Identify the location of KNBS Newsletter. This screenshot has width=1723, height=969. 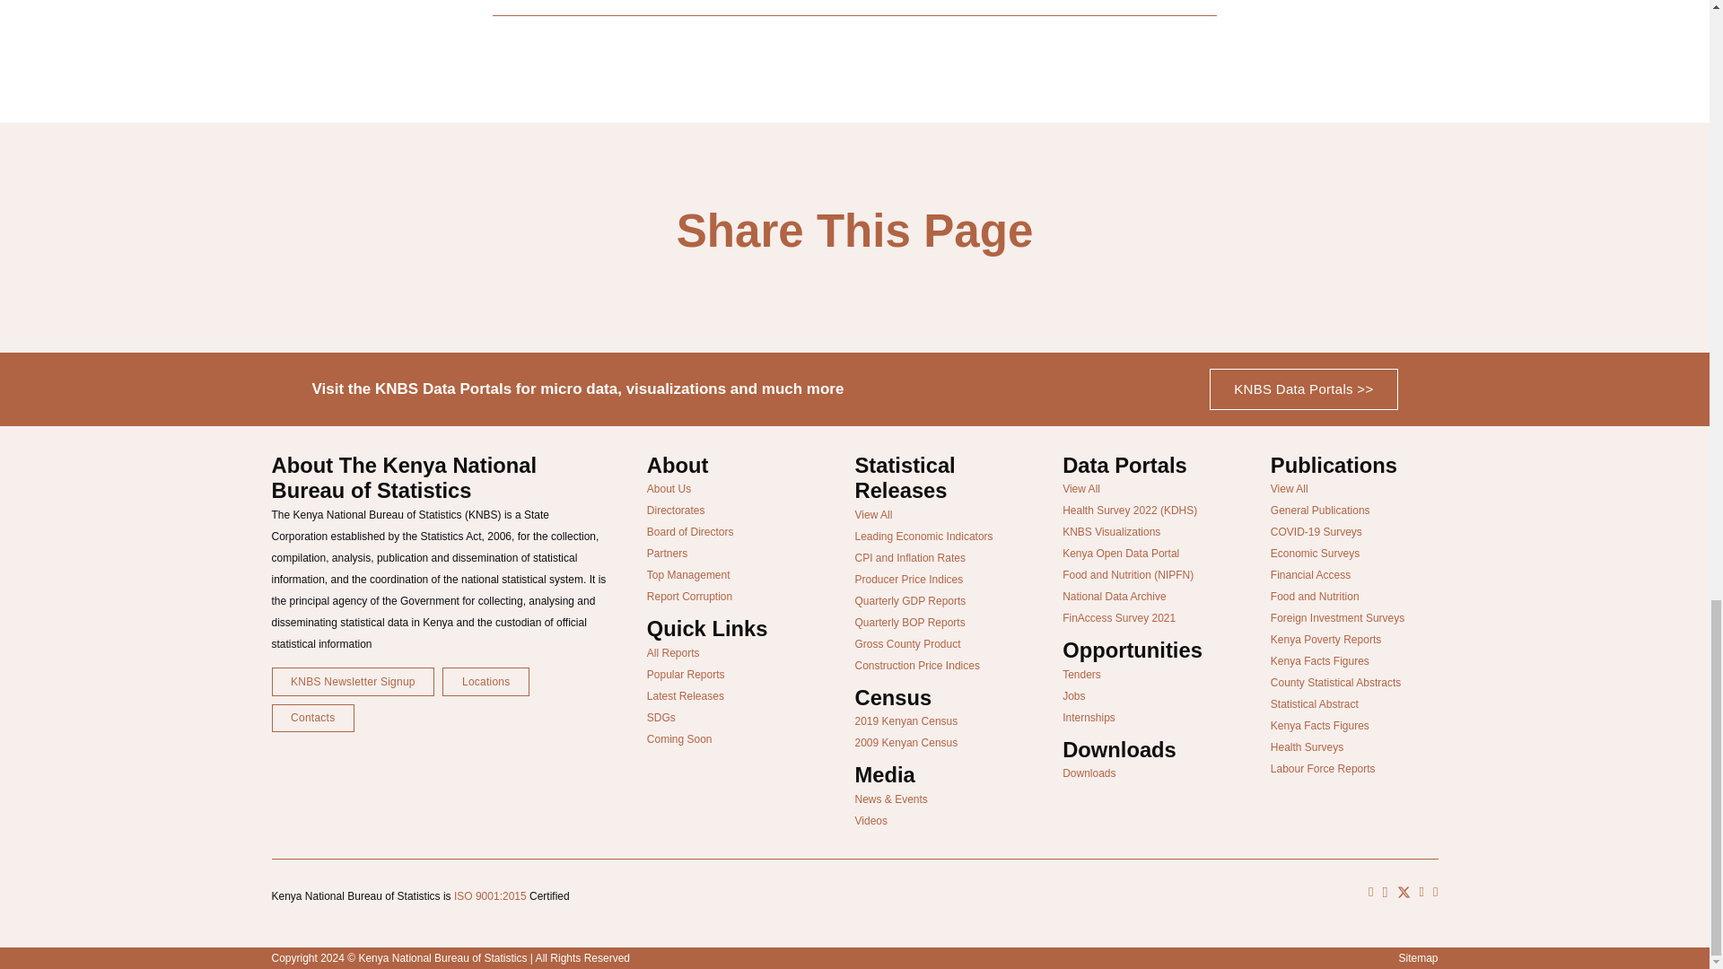
(352, 682).